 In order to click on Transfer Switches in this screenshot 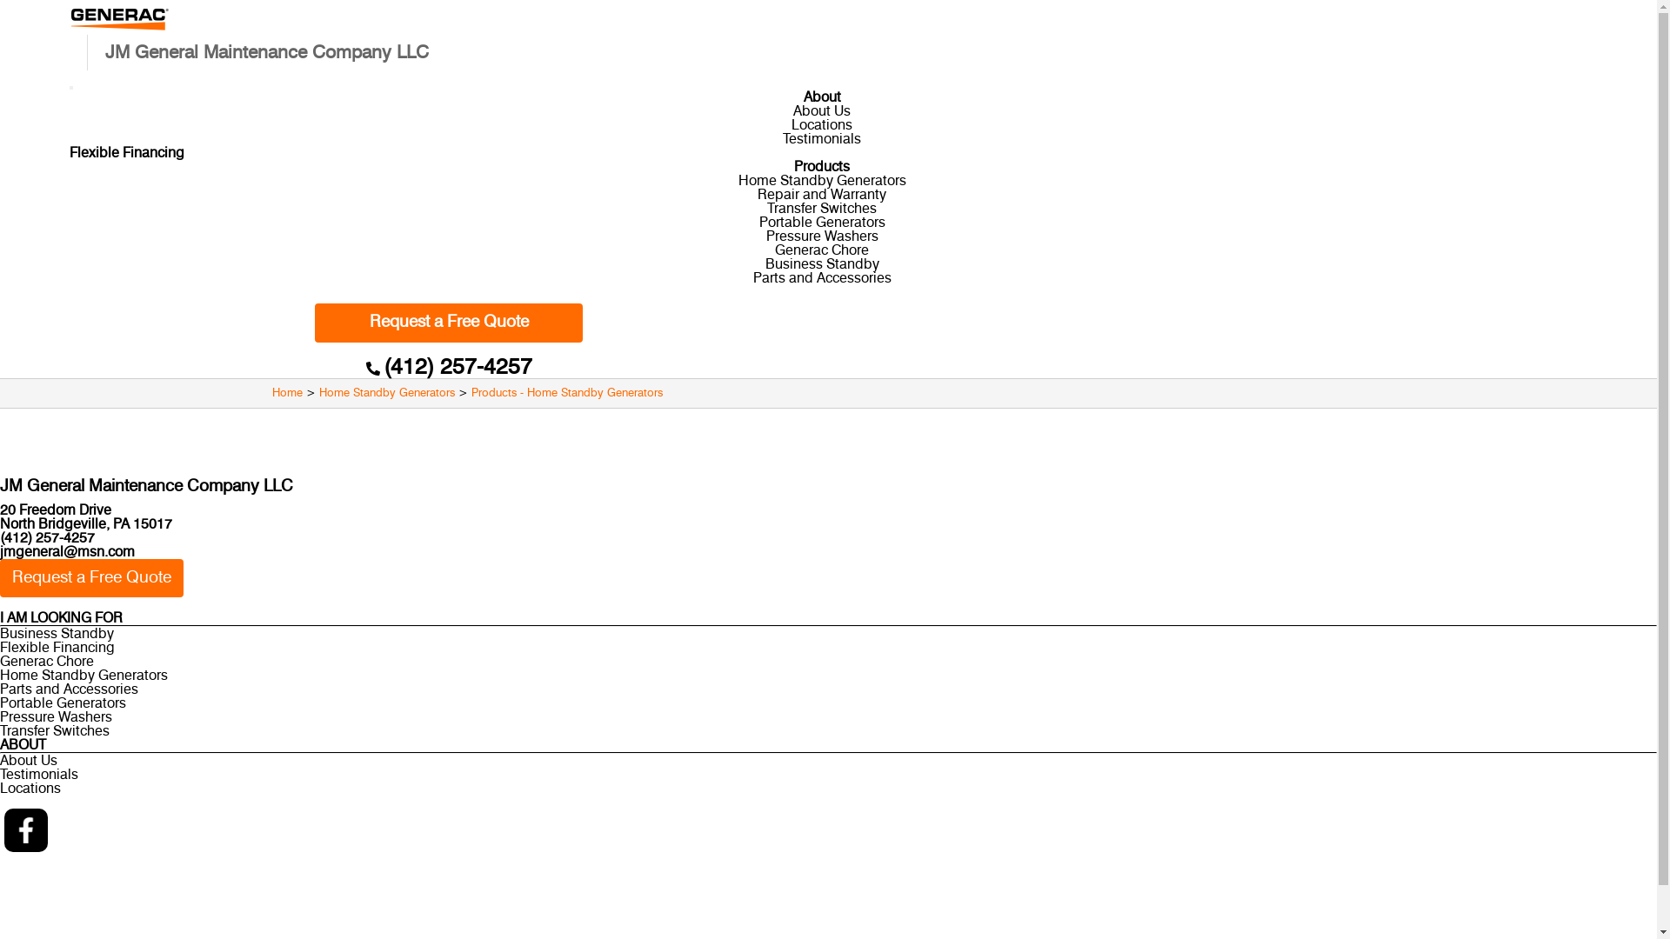, I will do `click(828, 731)`.